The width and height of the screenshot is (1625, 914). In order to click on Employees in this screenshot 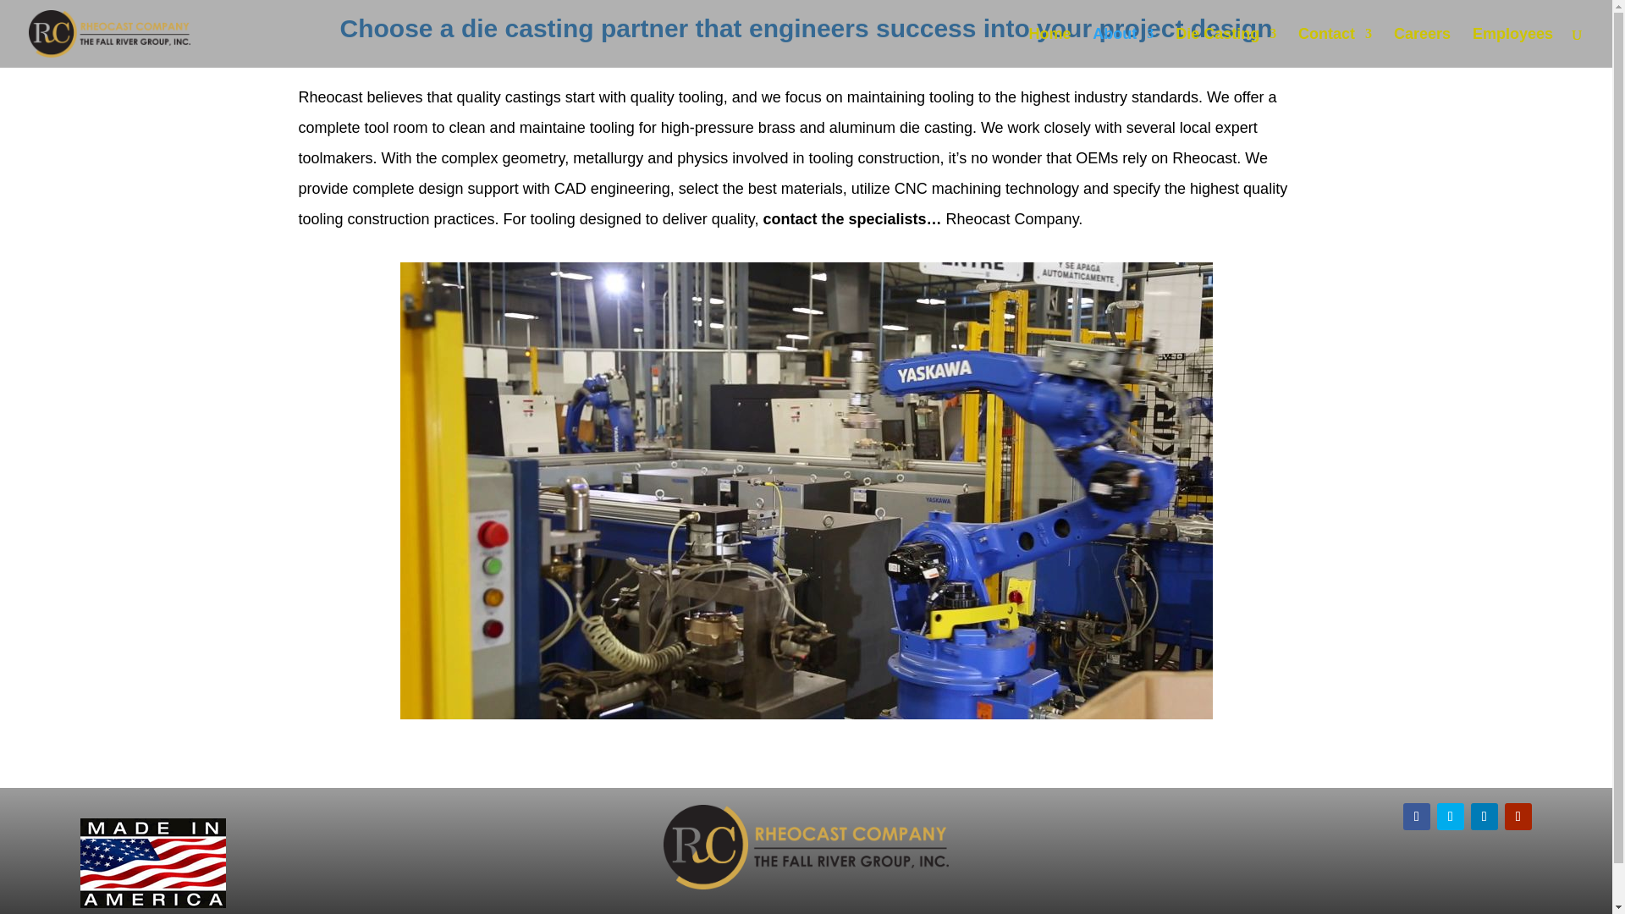, I will do `click(1512, 47)`.